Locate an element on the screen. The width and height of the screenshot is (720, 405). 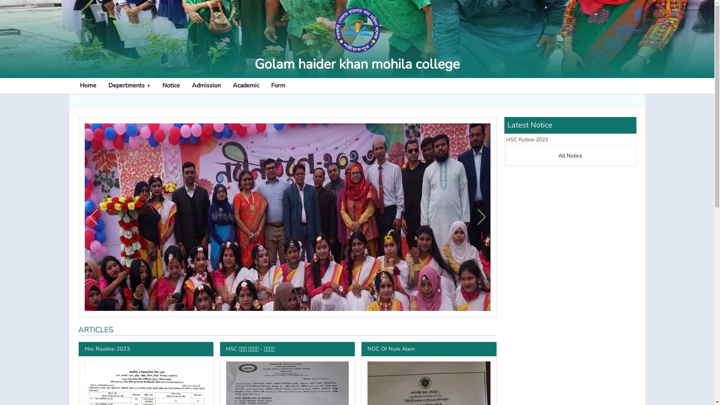
Notice is located at coordinates (171, 85).